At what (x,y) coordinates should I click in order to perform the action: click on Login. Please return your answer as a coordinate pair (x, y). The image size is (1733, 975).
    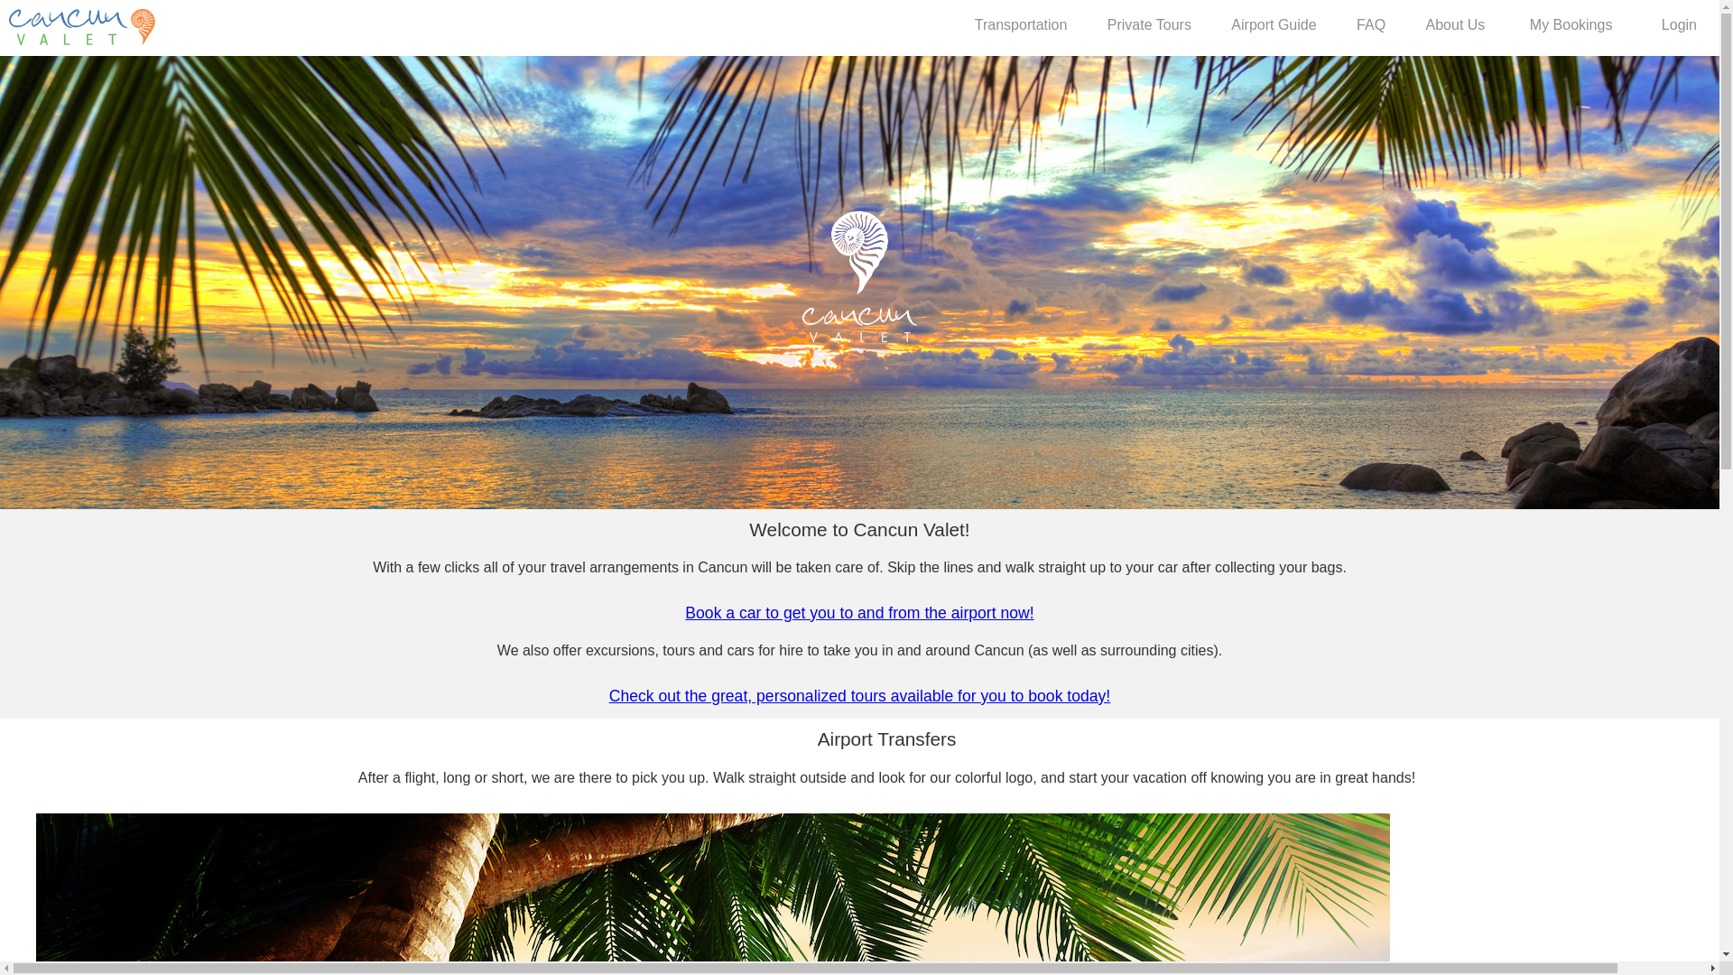
    Looking at the image, I should click on (1679, 25).